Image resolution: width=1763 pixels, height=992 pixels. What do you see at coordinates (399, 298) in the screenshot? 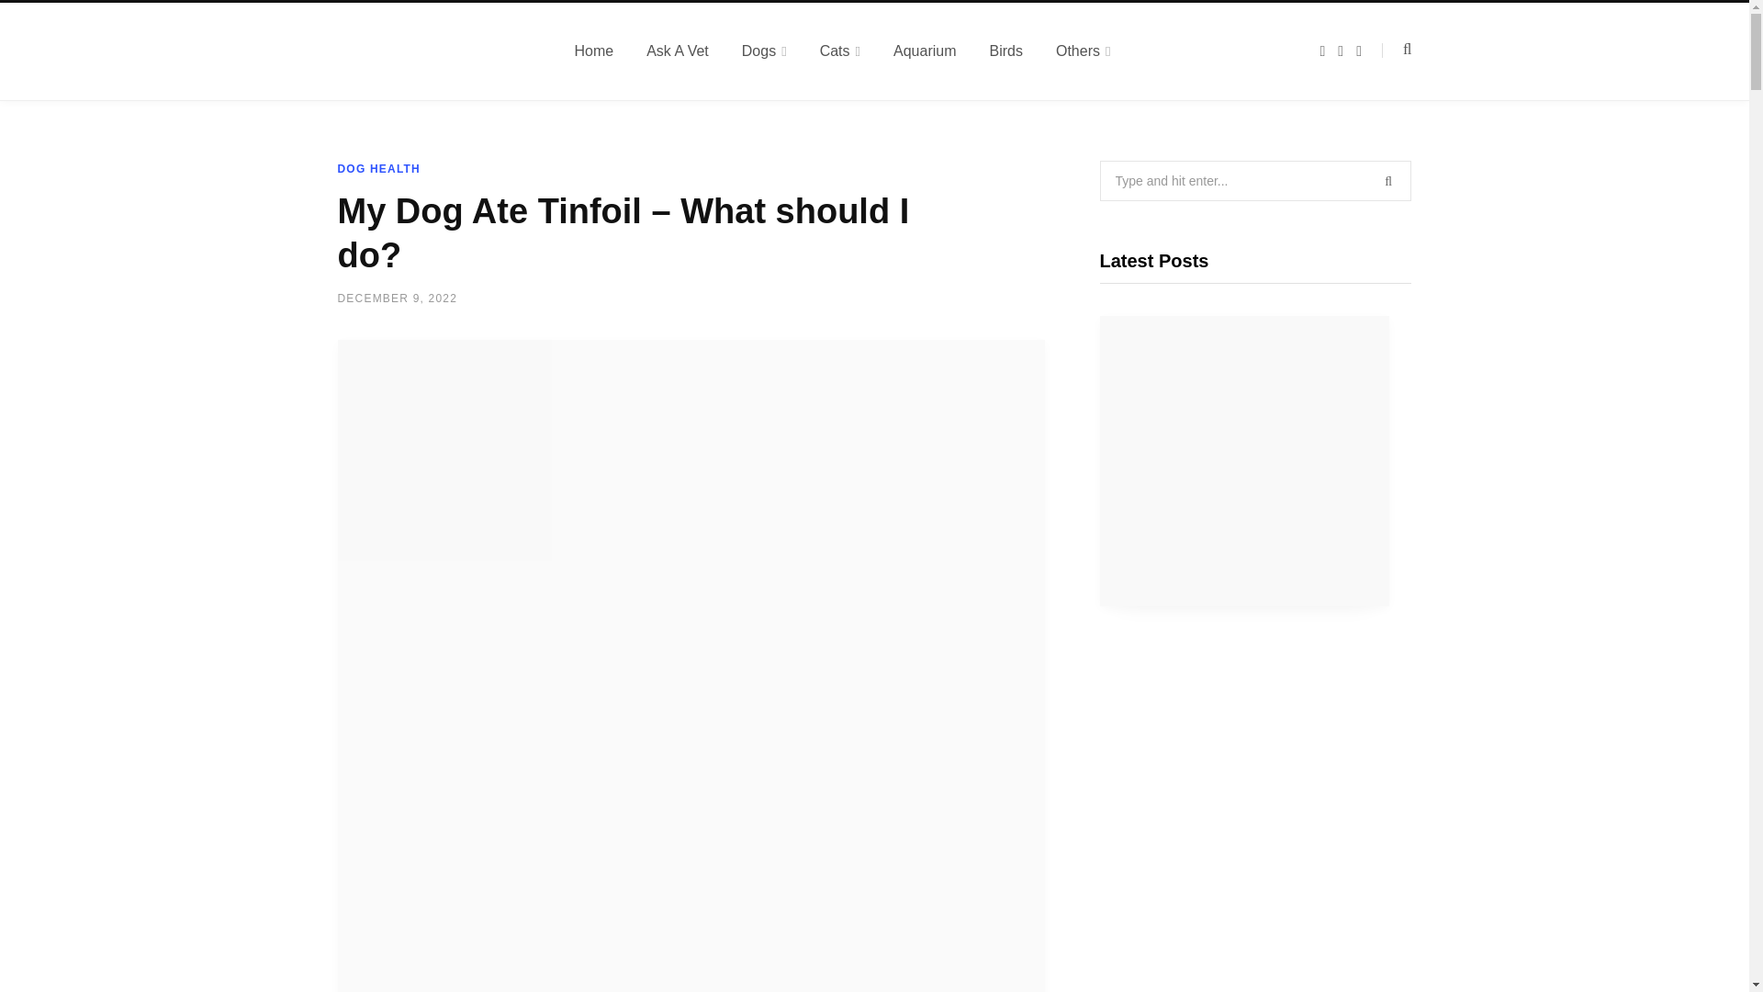
I see `DECEMBER 9, 2022` at bounding box center [399, 298].